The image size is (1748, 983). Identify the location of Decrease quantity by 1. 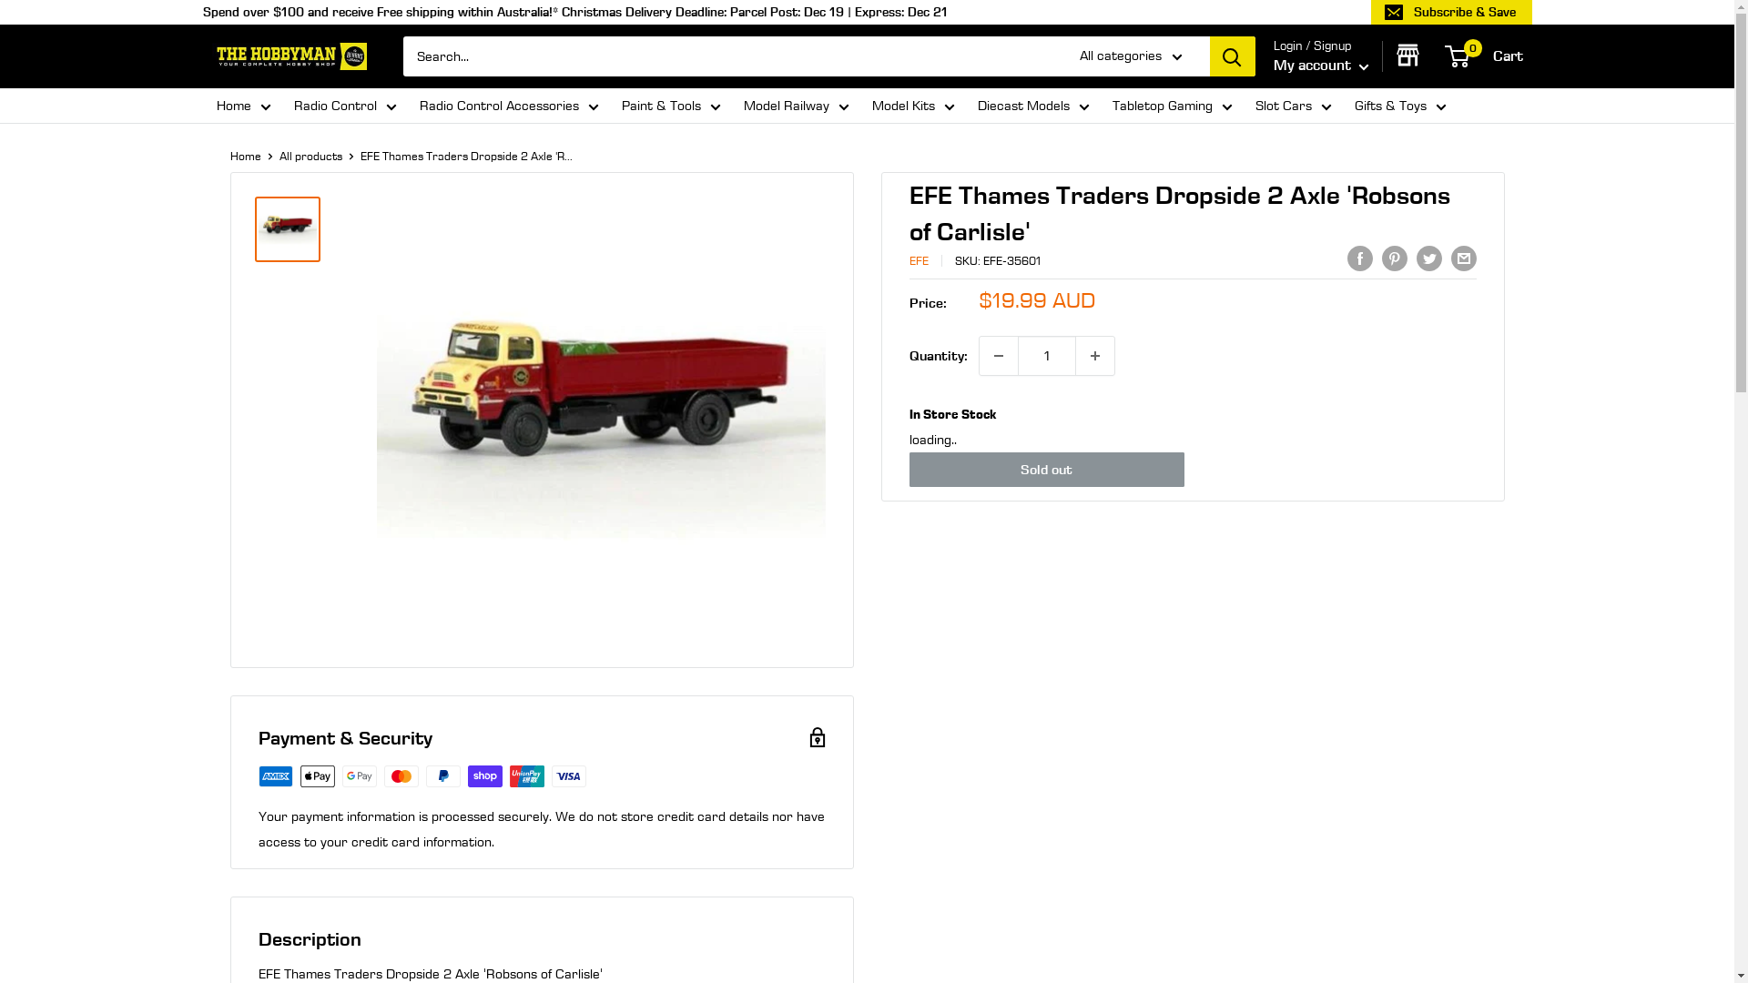
(999, 356).